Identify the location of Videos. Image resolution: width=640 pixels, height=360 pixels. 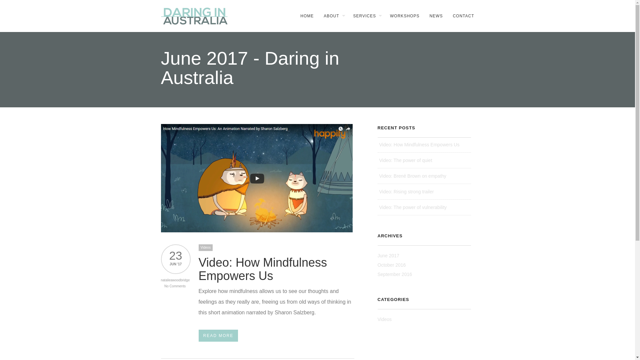
(206, 248).